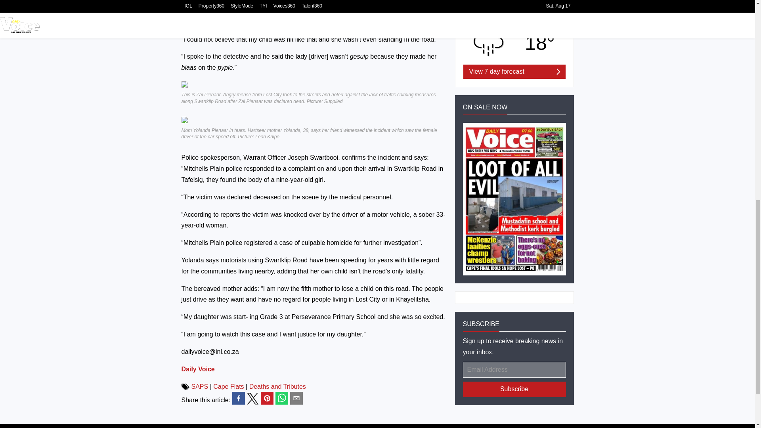  What do you see at coordinates (228, 386) in the screenshot?
I see `Cape Flats` at bounding box center [228, 386].